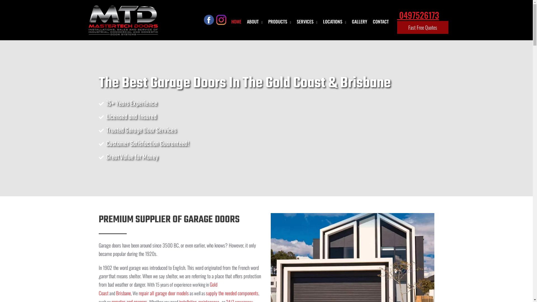 This screenshot has height=302, width=537. What do you see at coordinates (232, 293) in the screenshot?
I see `supply the needed components` at bounding box center [232, 293].